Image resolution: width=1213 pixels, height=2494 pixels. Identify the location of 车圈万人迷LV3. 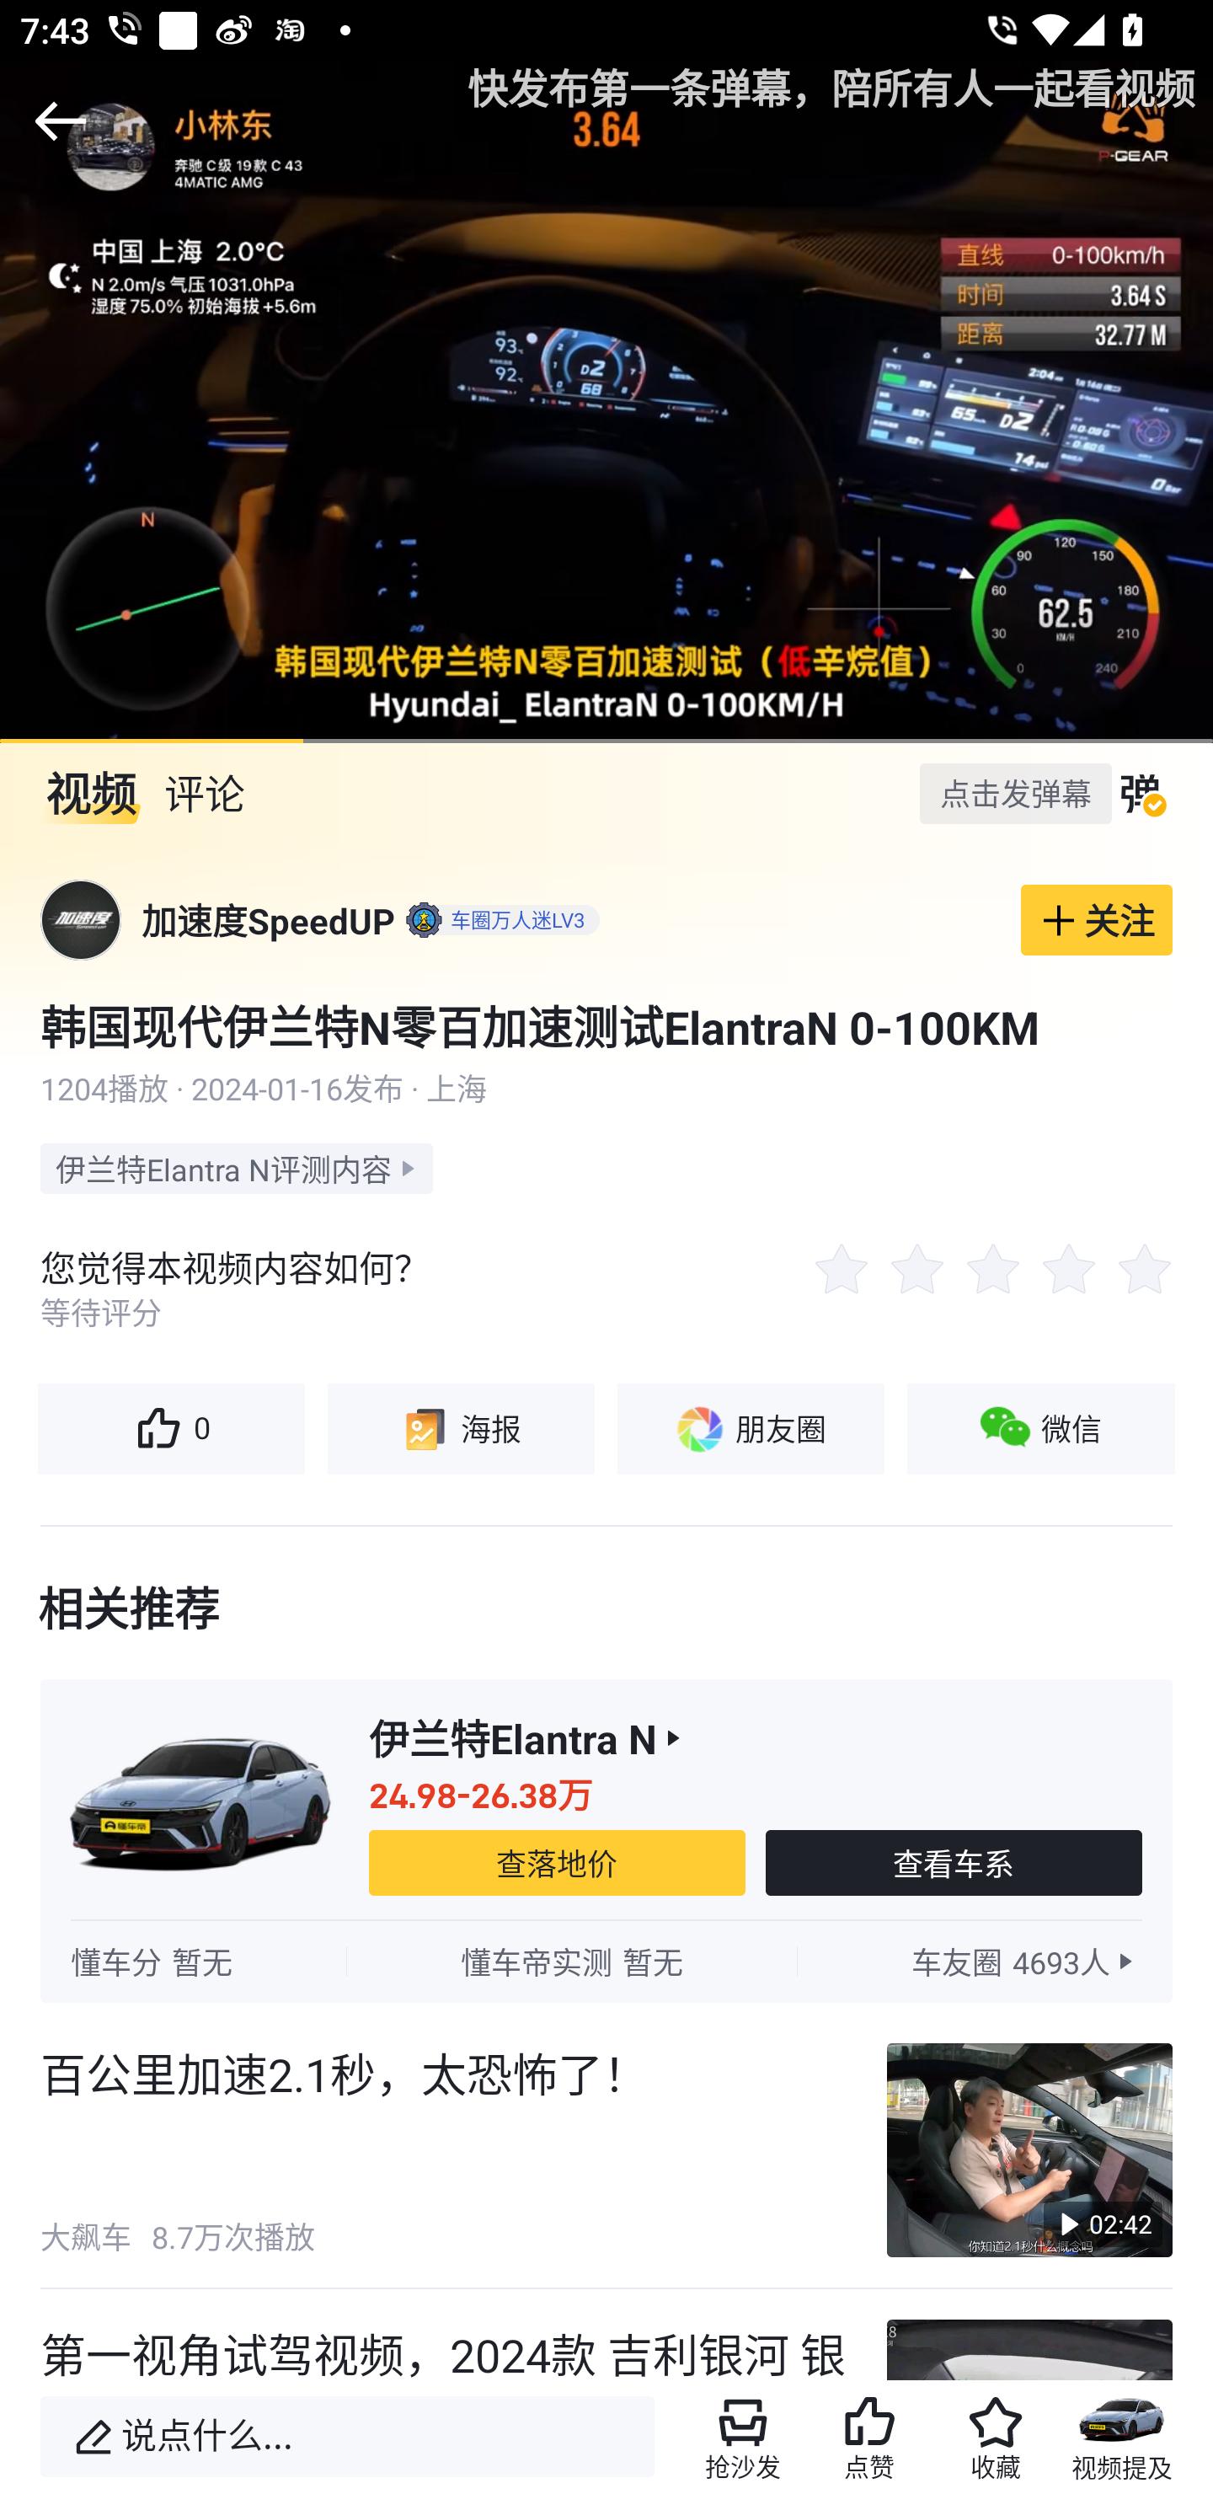
(500, 920).